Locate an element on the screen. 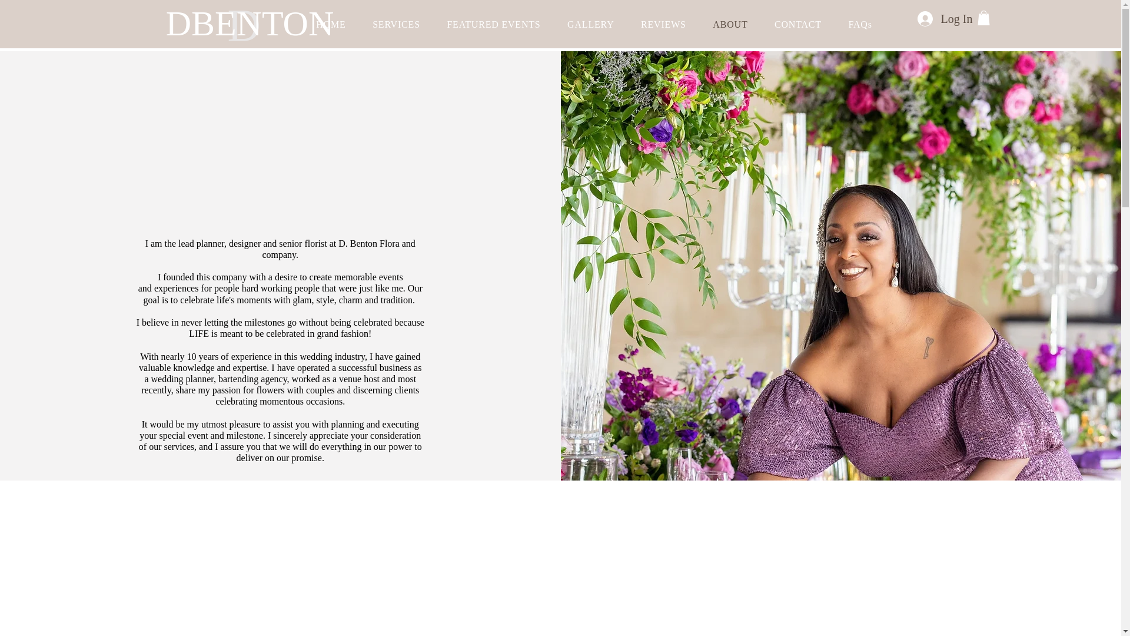 The image size is (1130, 636). ABOUT is located at coordinates (730, 24).